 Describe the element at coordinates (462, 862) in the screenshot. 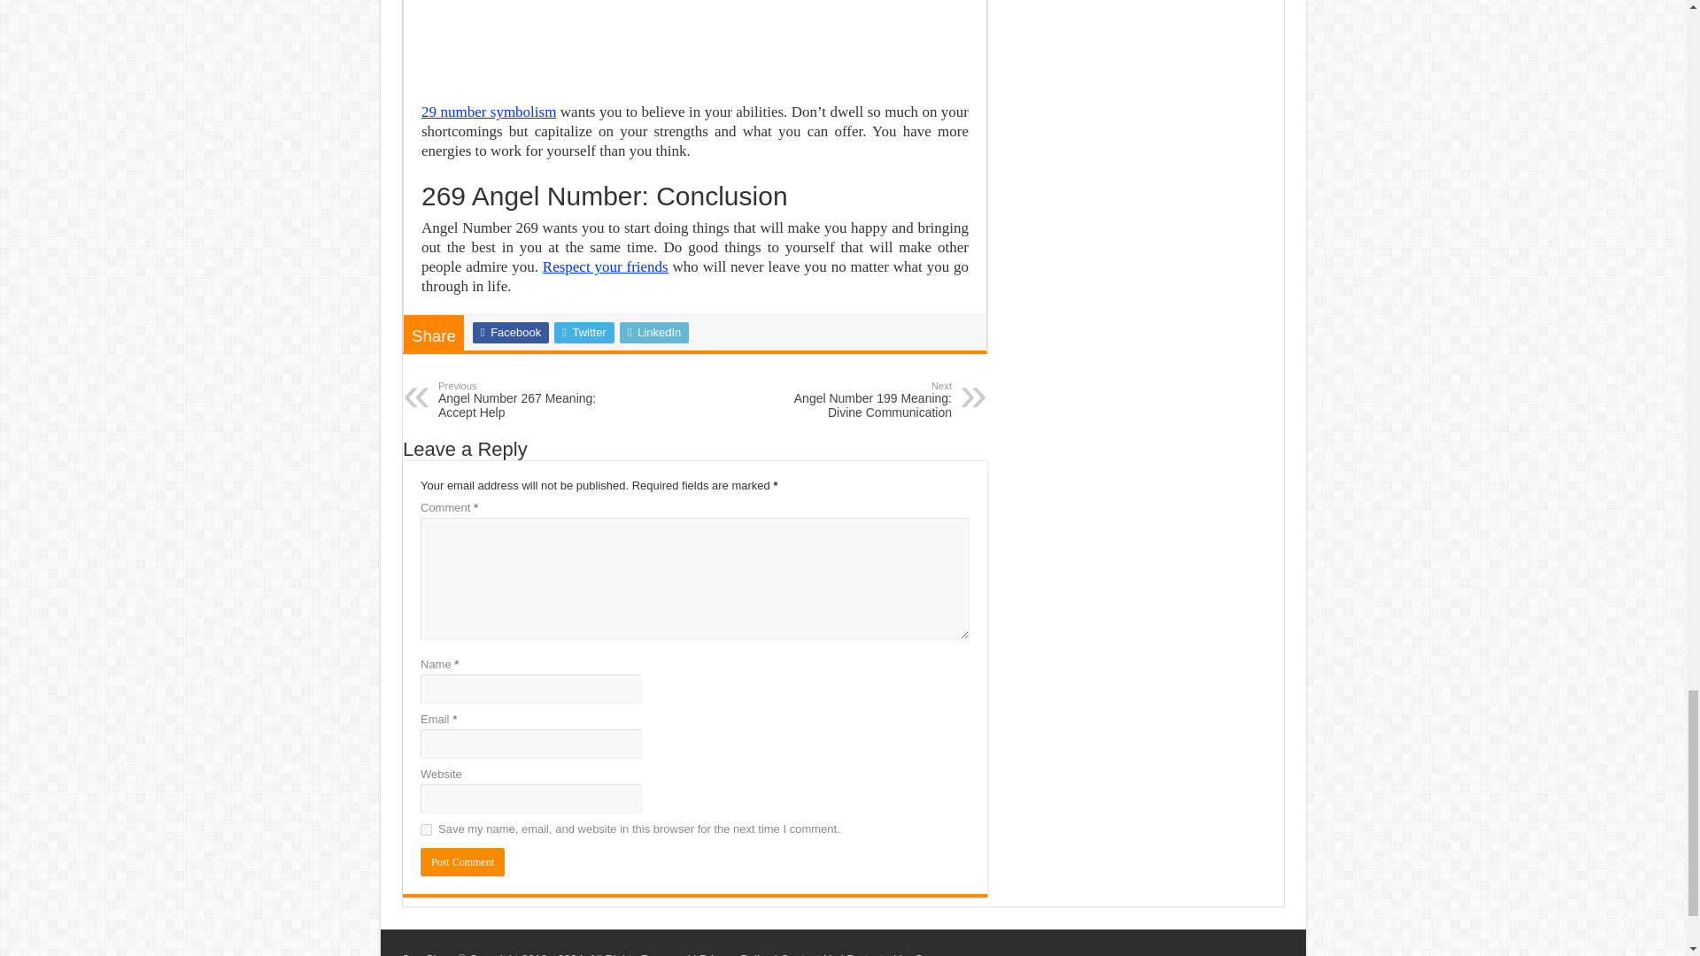

I see `Post Comment` at that location.